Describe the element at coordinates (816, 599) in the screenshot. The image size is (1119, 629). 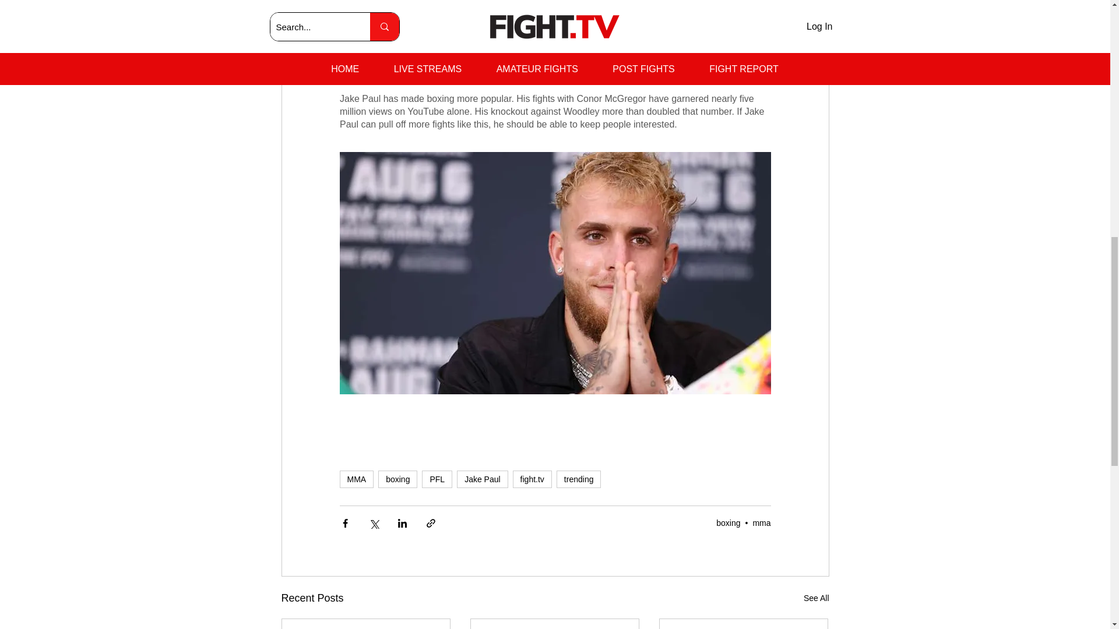
I see `See All` at that location.